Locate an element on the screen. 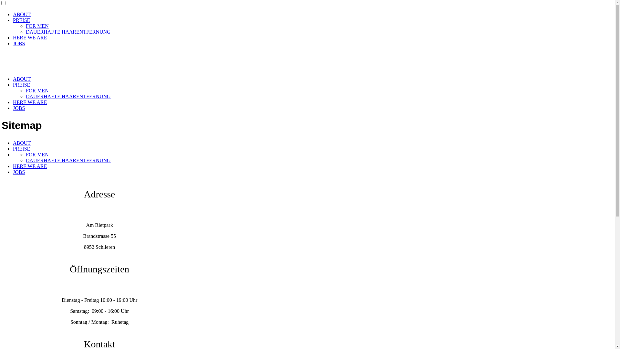 Image resolution: width=620 pixels, height=349 pixels. PREISE is located at coordinates (21, 149).